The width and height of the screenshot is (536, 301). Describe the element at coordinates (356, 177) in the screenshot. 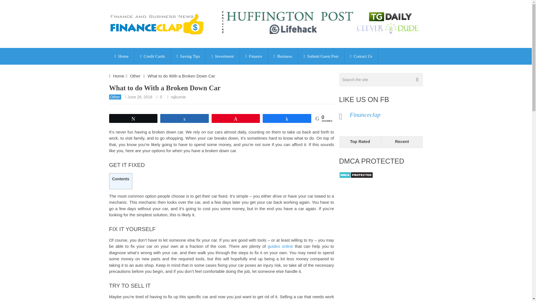

I see `DMCA.com Protection Status` at that location.